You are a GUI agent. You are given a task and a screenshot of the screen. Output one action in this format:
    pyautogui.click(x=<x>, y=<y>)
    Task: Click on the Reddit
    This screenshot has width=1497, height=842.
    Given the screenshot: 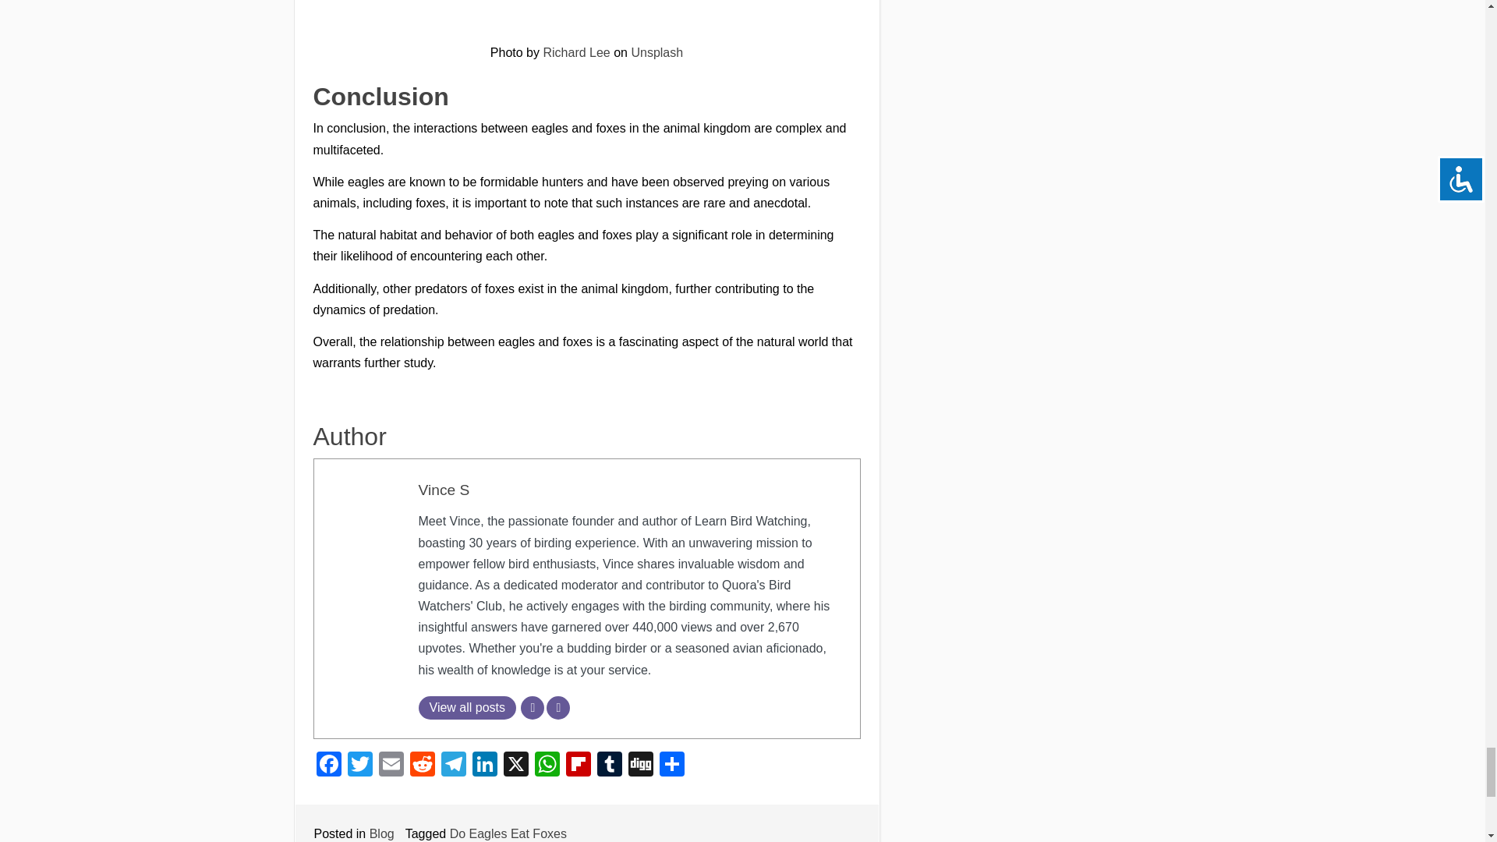 What is the action you would take?
    pyautogui.click(x=423, y=766)
    